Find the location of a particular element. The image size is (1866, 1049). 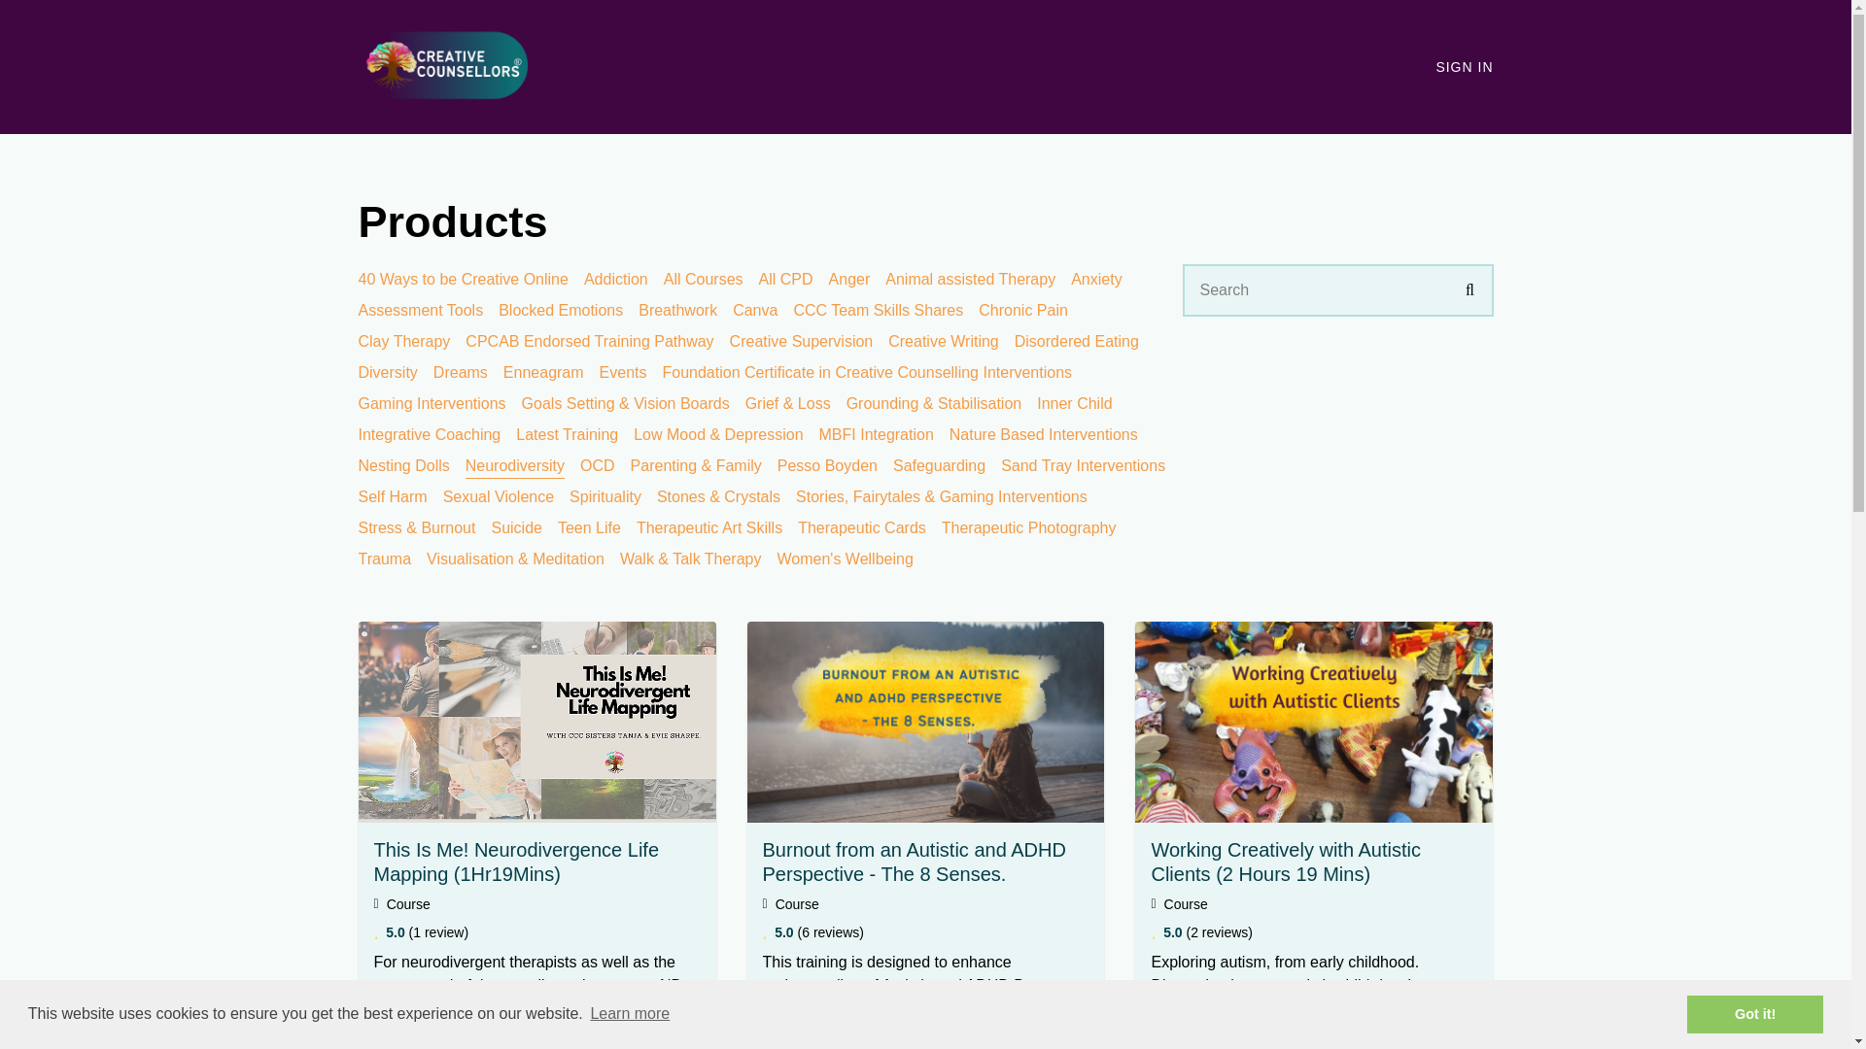

Dreams is located at coordinates (460, 372).